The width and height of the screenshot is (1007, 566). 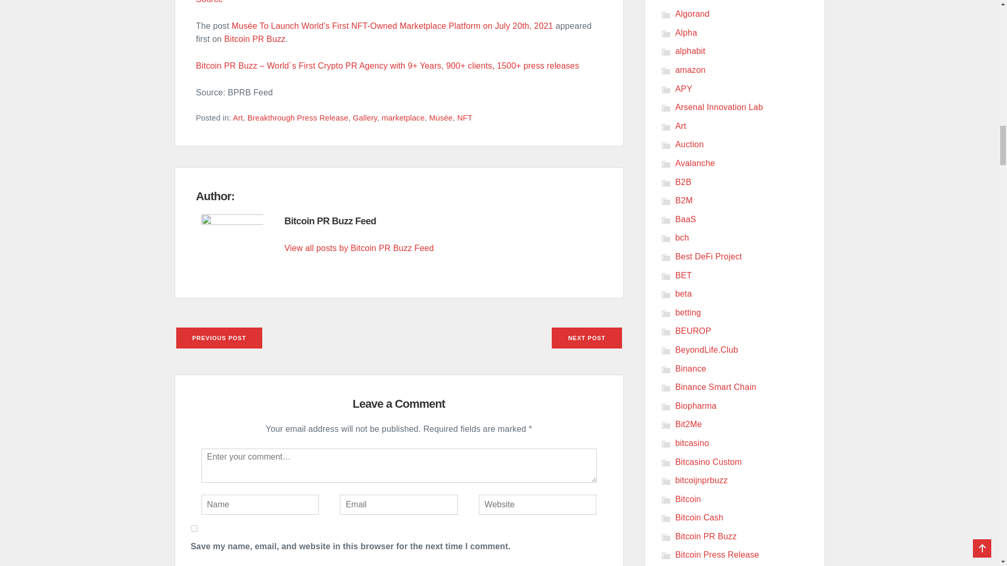 What do you see at coordinates (237, 118) in the screenshot?
I see `Art` at bounding box center [237, 118].